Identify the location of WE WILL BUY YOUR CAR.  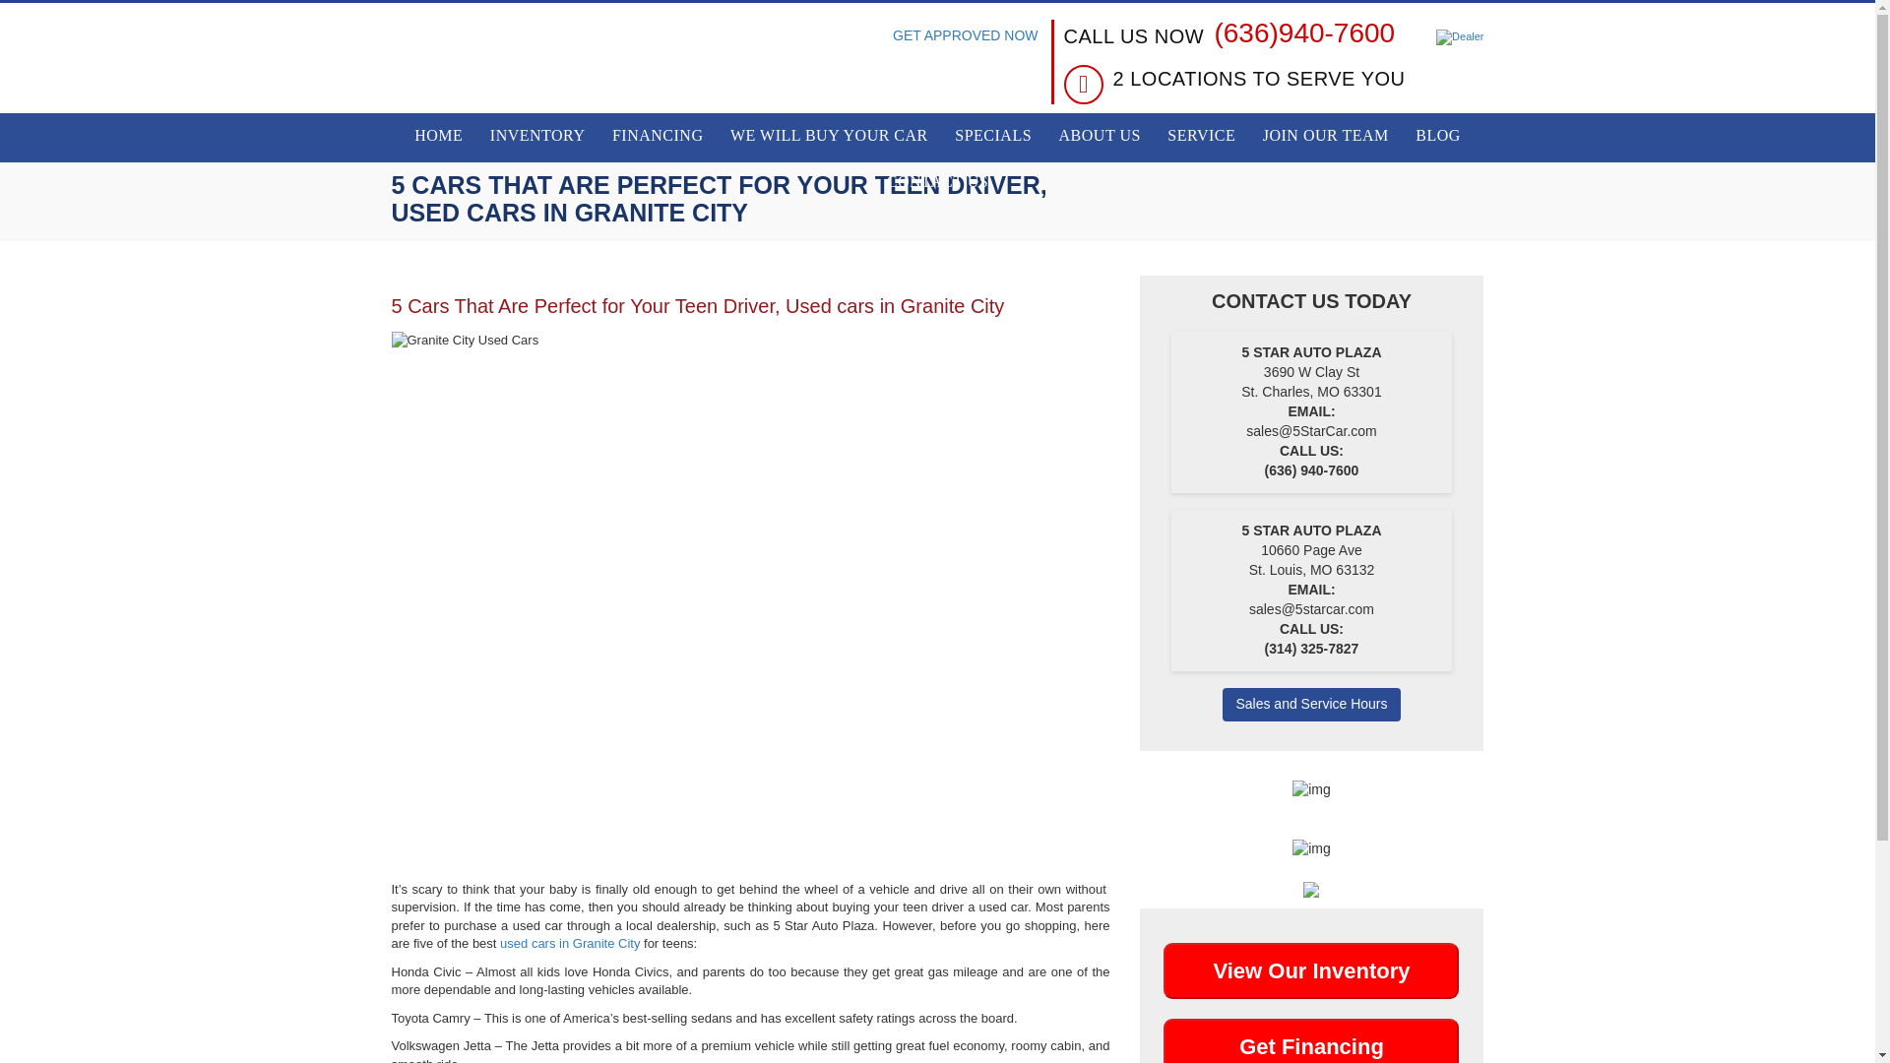
(829, 136).